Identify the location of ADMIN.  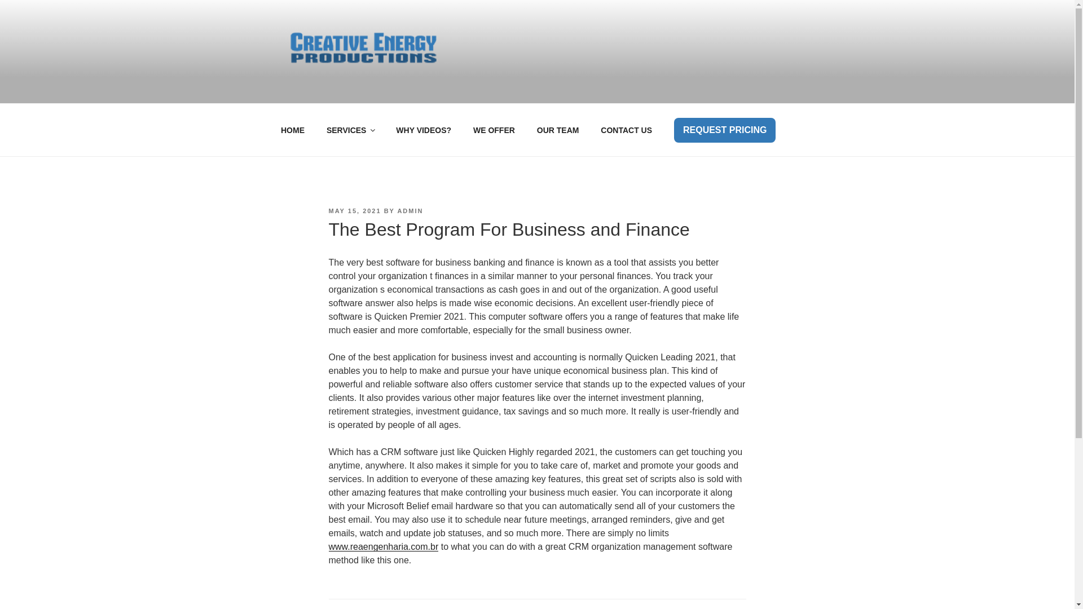
(410, 211).